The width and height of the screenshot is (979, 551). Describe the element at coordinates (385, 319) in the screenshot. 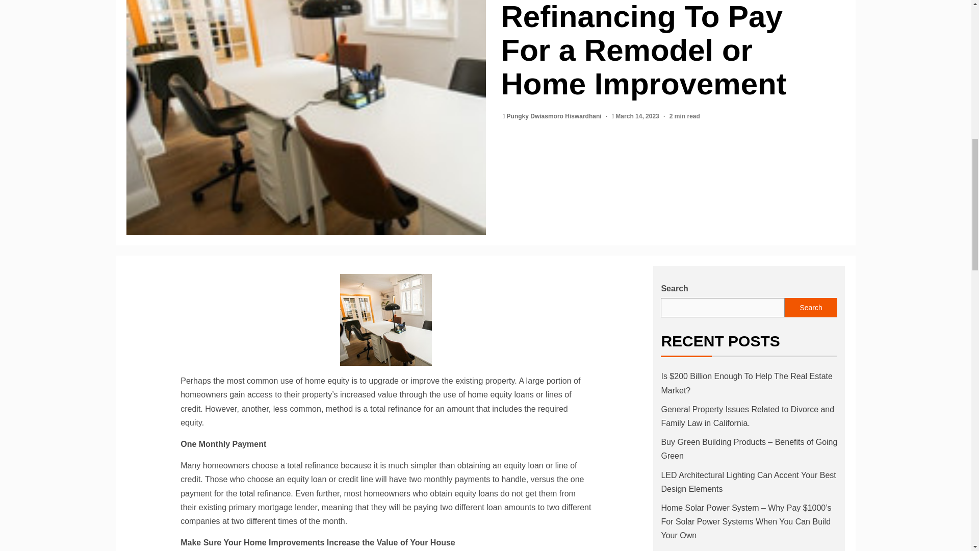

I see `Refinancing To Pay For a Remodel or Home Improvement` at that location.